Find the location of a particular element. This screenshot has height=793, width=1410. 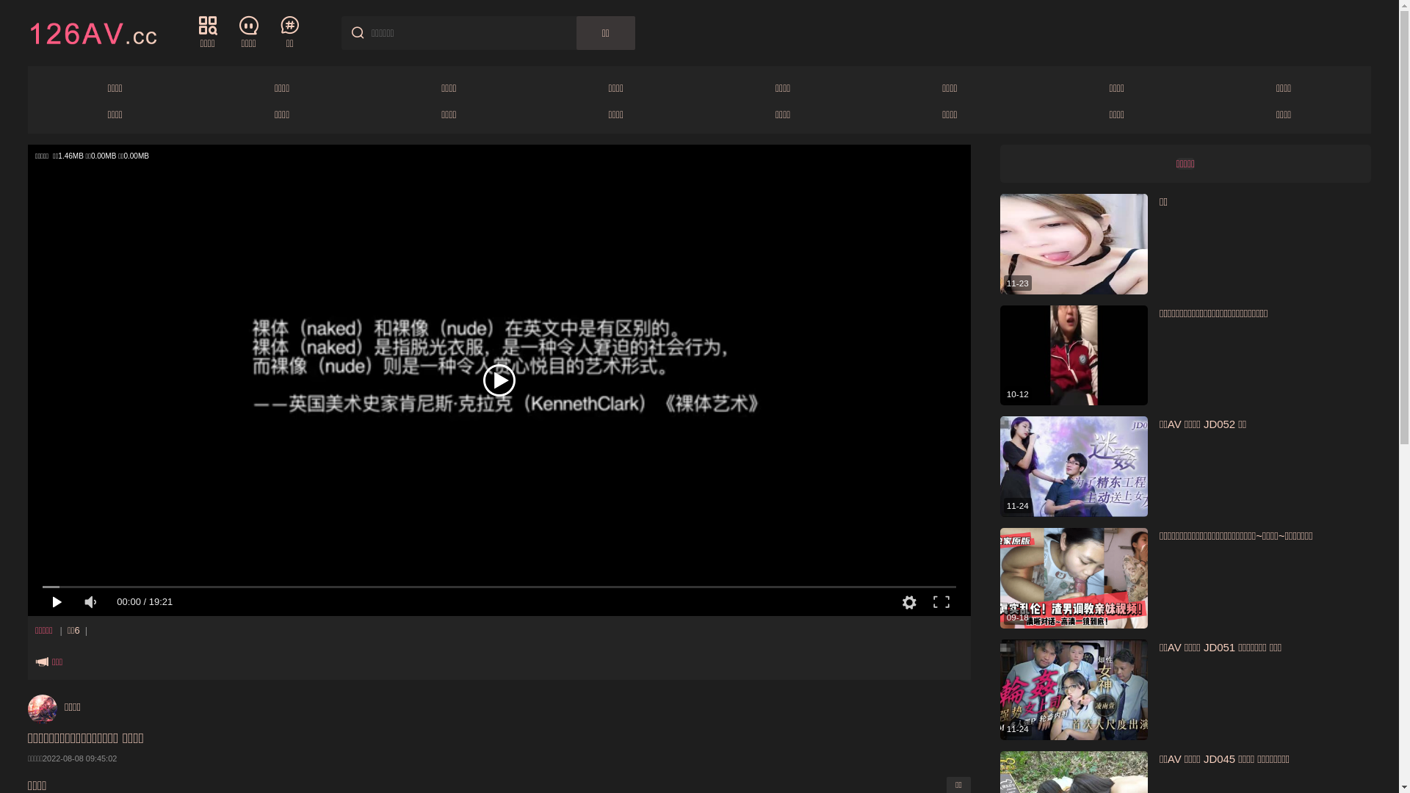

10-12 is located at coordinates (1074, 355).